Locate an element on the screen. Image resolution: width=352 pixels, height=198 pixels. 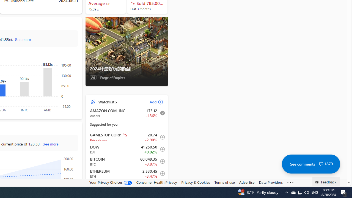
See more is located at coordinates (290, 183).